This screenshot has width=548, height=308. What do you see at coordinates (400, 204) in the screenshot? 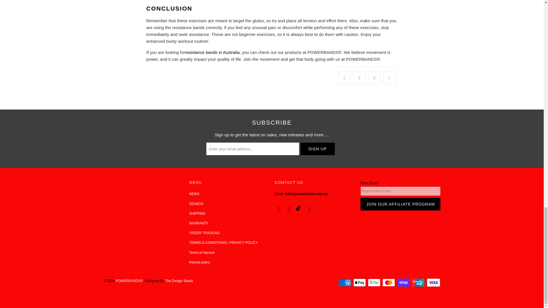
I see `Join Our Affiliate Program` at bounding box center [400, 204].